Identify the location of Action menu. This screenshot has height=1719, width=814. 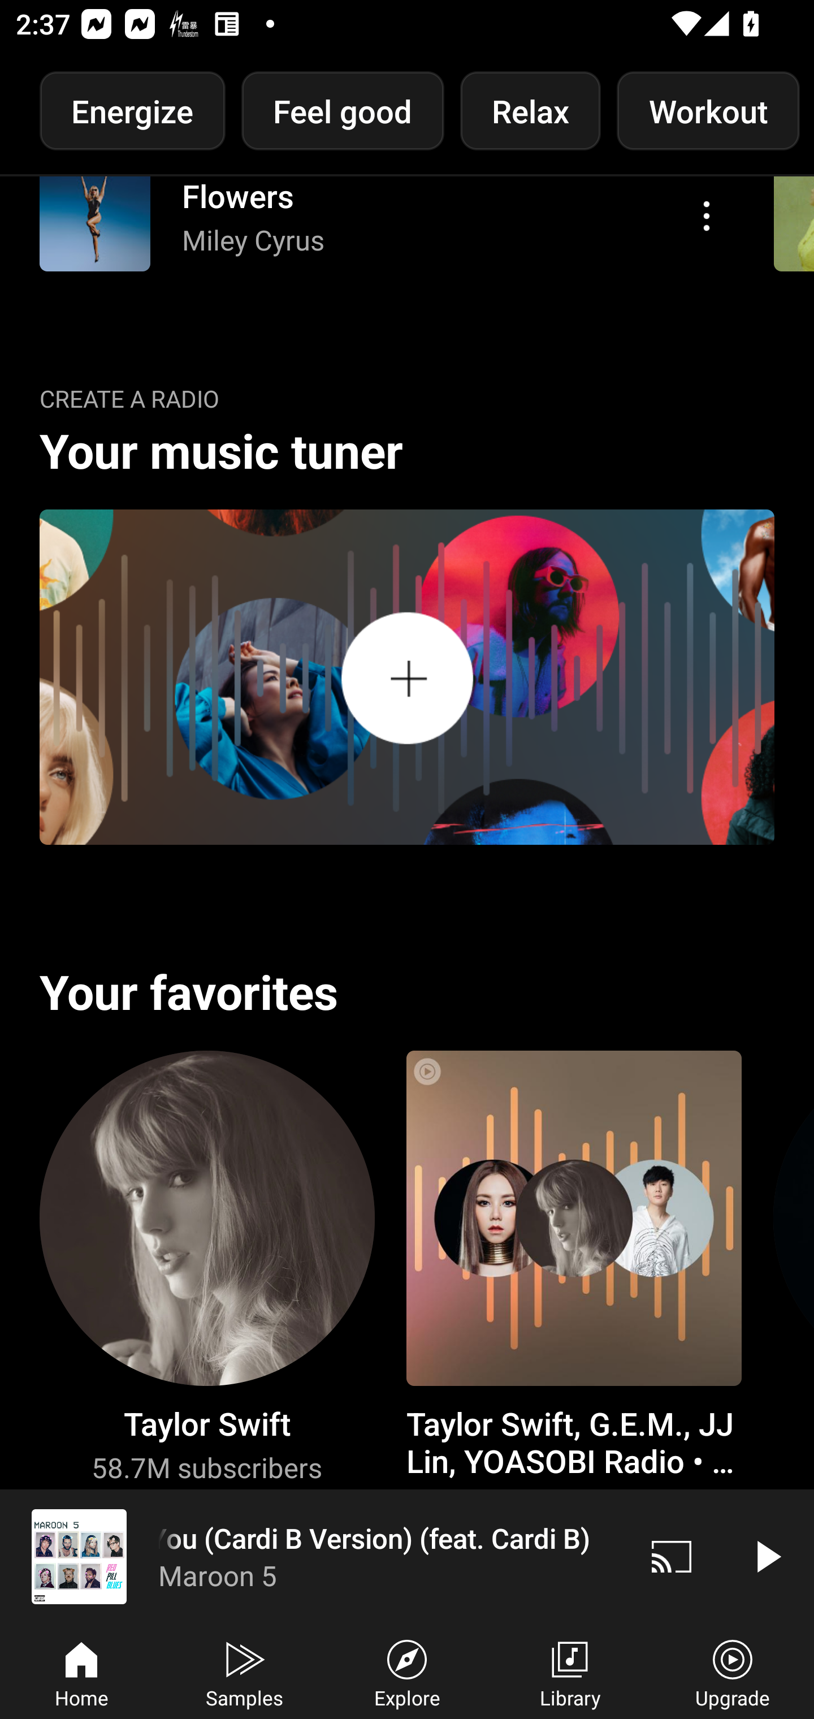
(707, 224).